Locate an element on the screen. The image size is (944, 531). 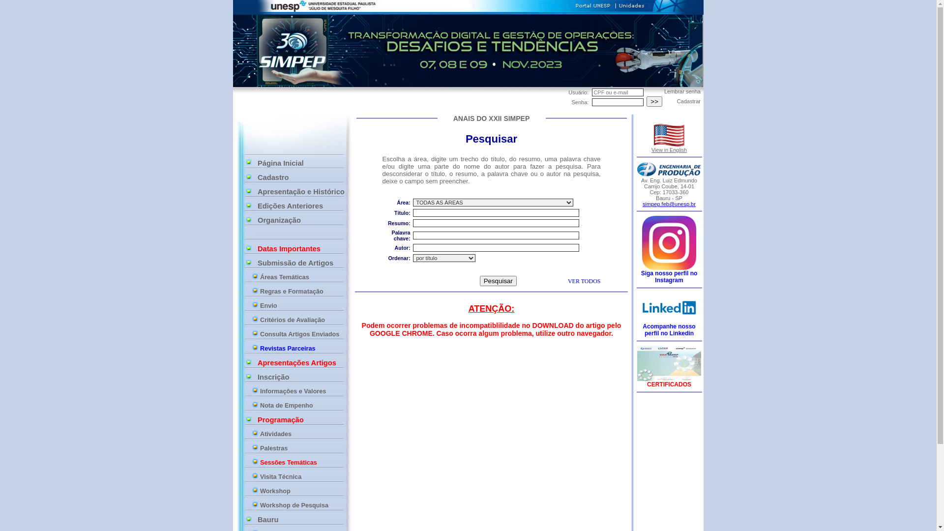
Consulta Artigos Enviados is located at coordinates (301, 334).